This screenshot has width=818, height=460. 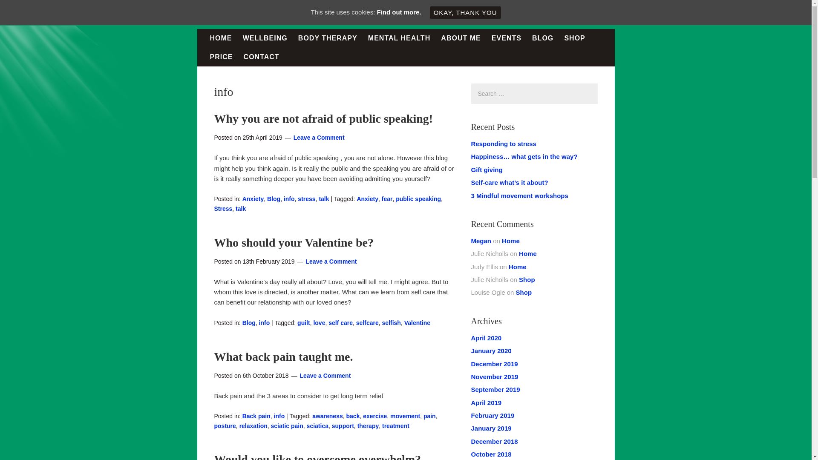 What do you see at coordinates (303, 322) in the screenshot?
I see `guilt` at bounding box center [303, 322].